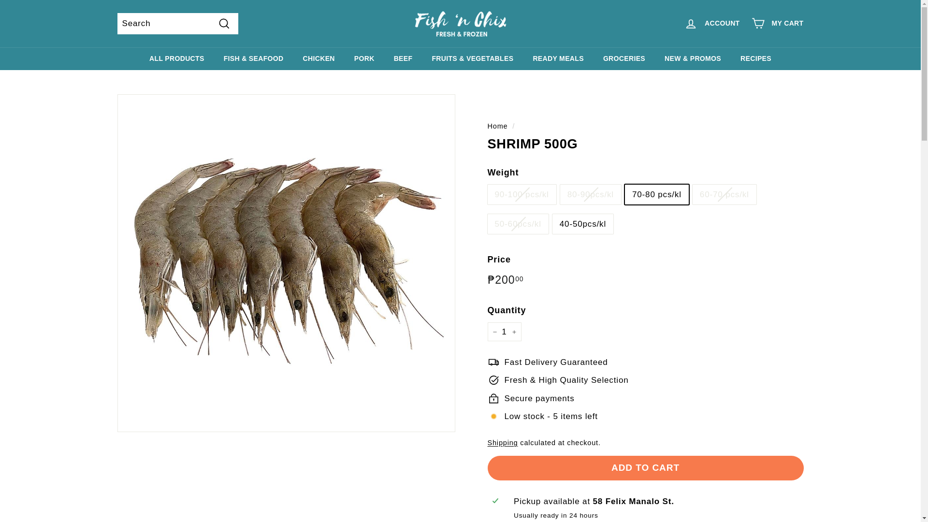  I want to click on ALL PRODUCTS, so click(177, 58).